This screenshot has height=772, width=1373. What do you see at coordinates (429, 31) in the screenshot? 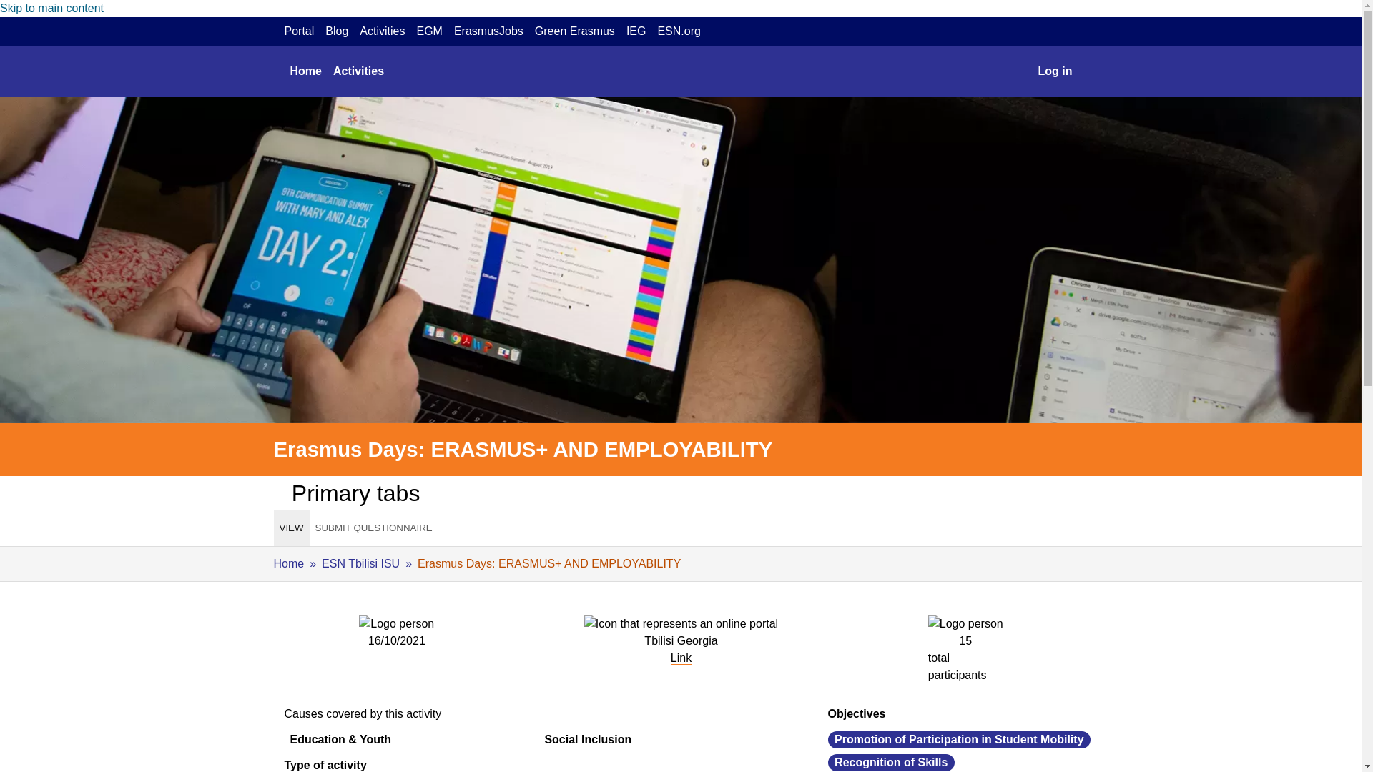
I see `EGM` at bounding box center [429, 31].